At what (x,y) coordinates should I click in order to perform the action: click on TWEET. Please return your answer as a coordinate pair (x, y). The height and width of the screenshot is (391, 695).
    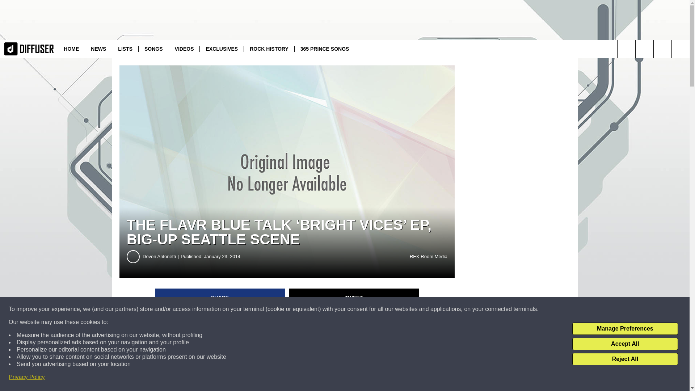
    Looking at the image, I should click on (354, 298).